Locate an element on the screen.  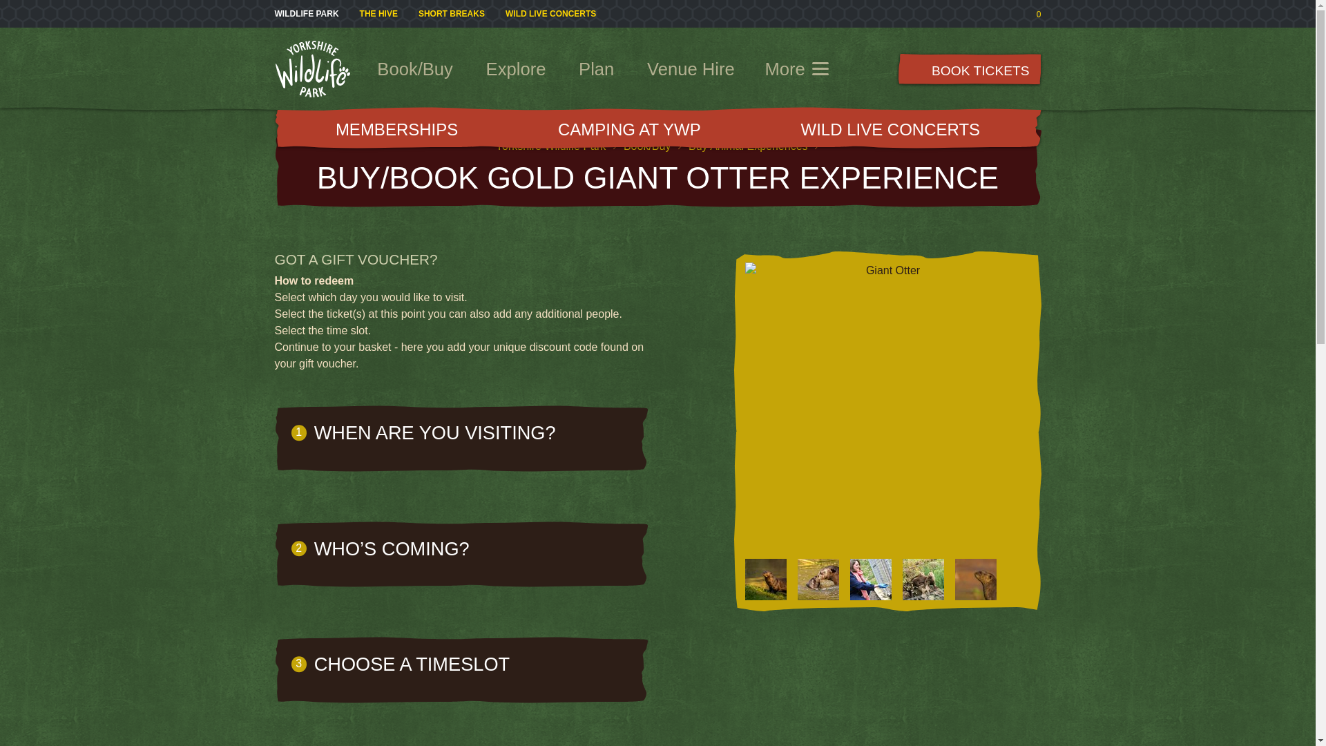
WILD LIVE CONCERTS is located at coordinates (550, 13).